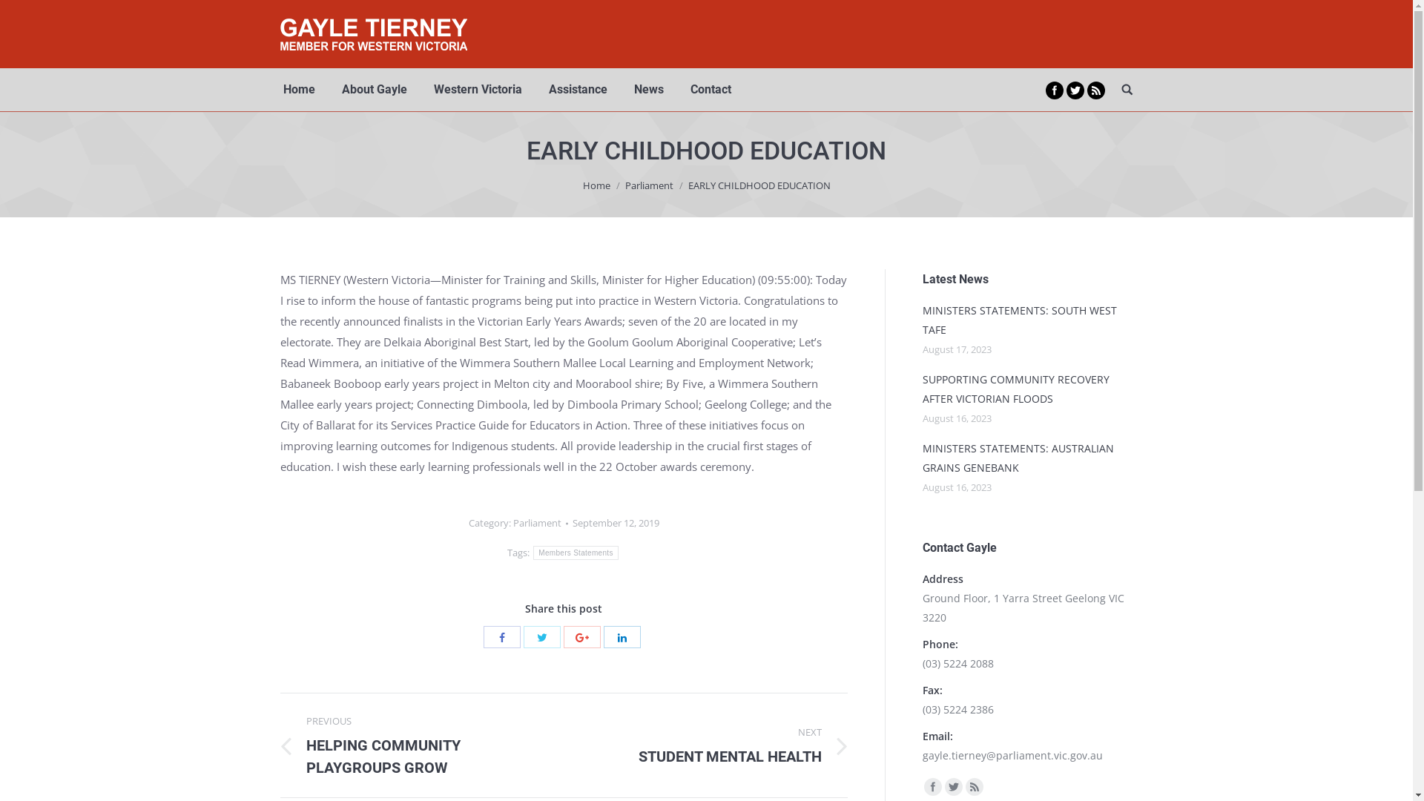 The height and width of the screenshot is (801, 1424). Describe the element at coordinates (711, 90) in the screenshot. I see `Contact` at that location.